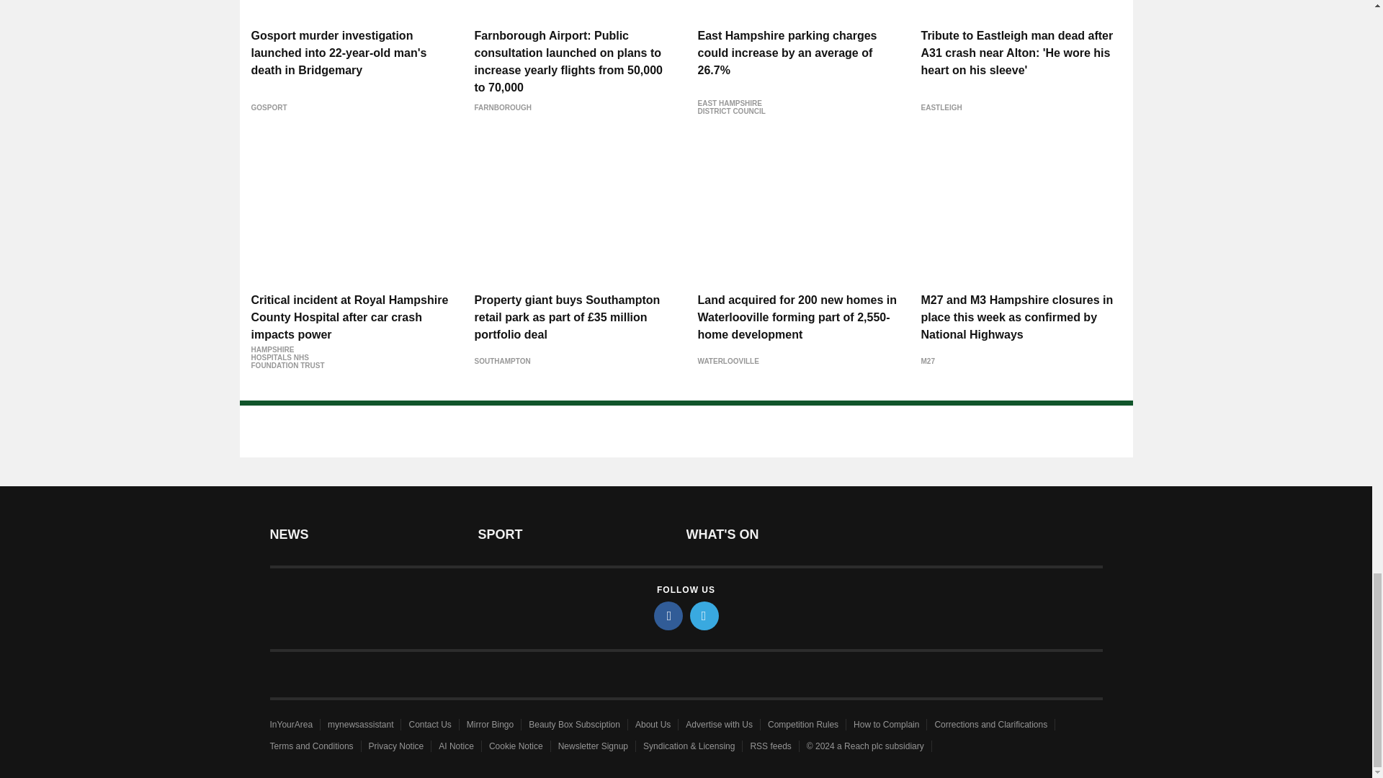 The image size is (1383, 778). What do you see at coordinates (668, 615) in the screenshot?
I see `facebook` at bounding box center [668, 615].